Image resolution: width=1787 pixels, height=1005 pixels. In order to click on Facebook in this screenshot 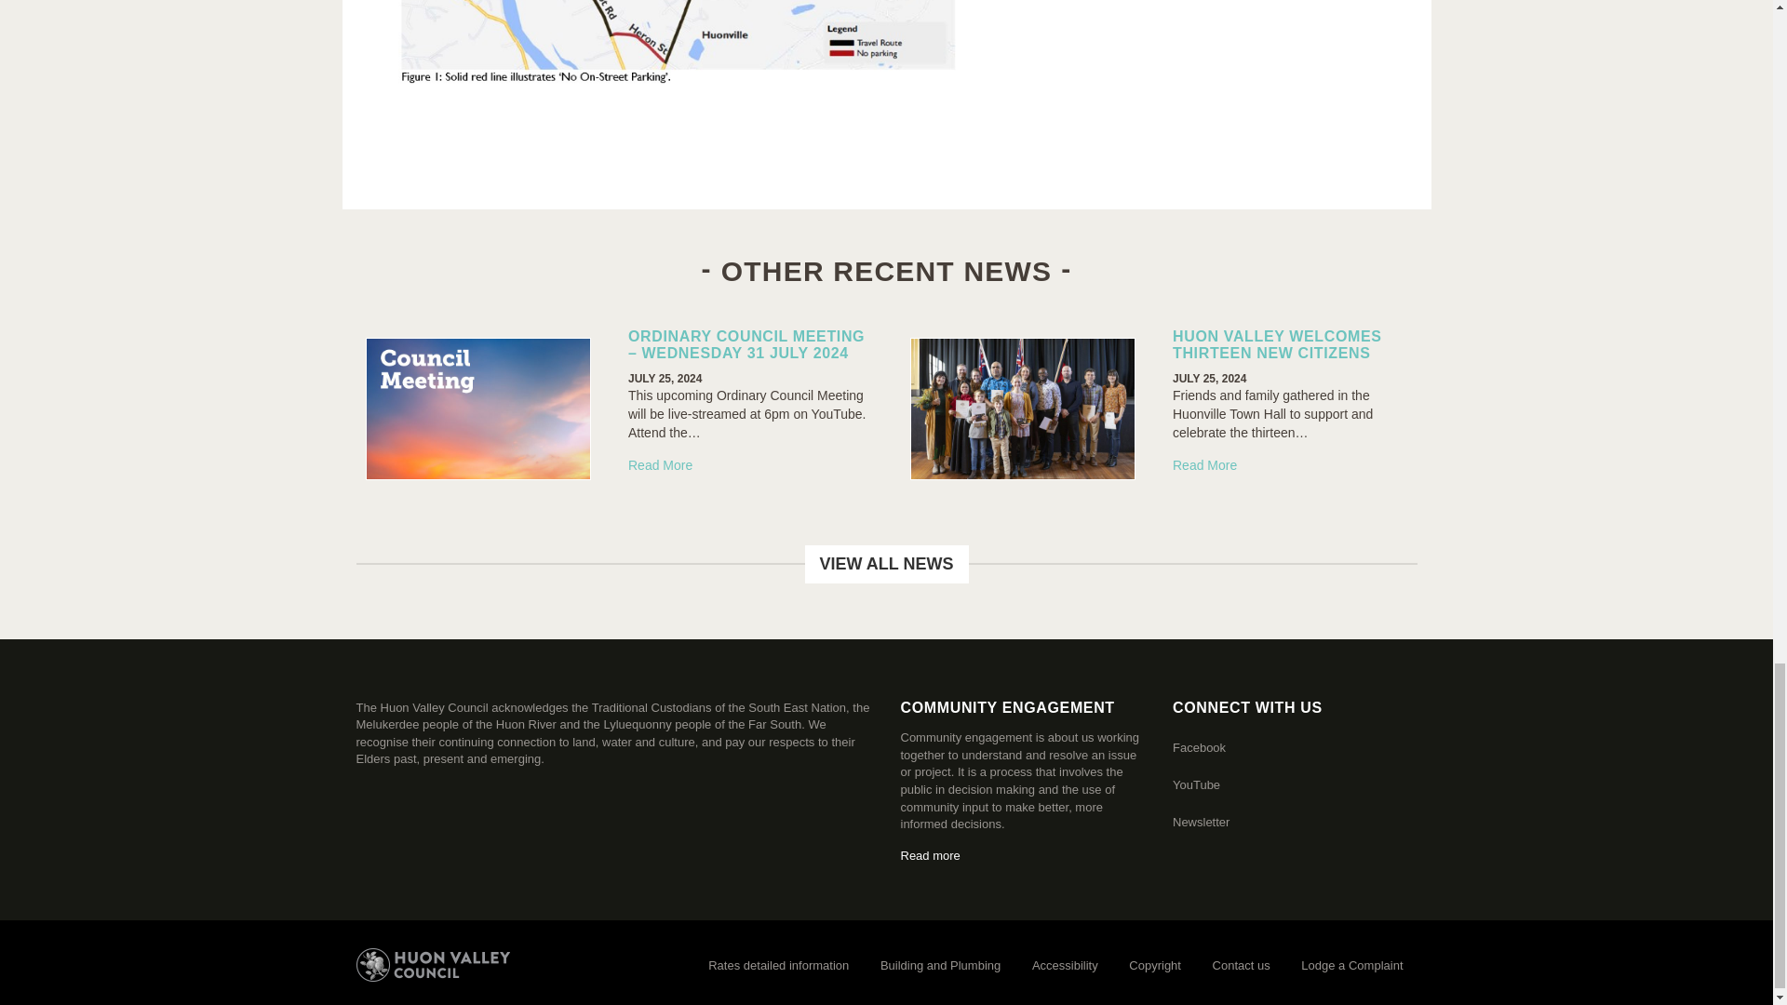, I will do `click(1199, 747)`.